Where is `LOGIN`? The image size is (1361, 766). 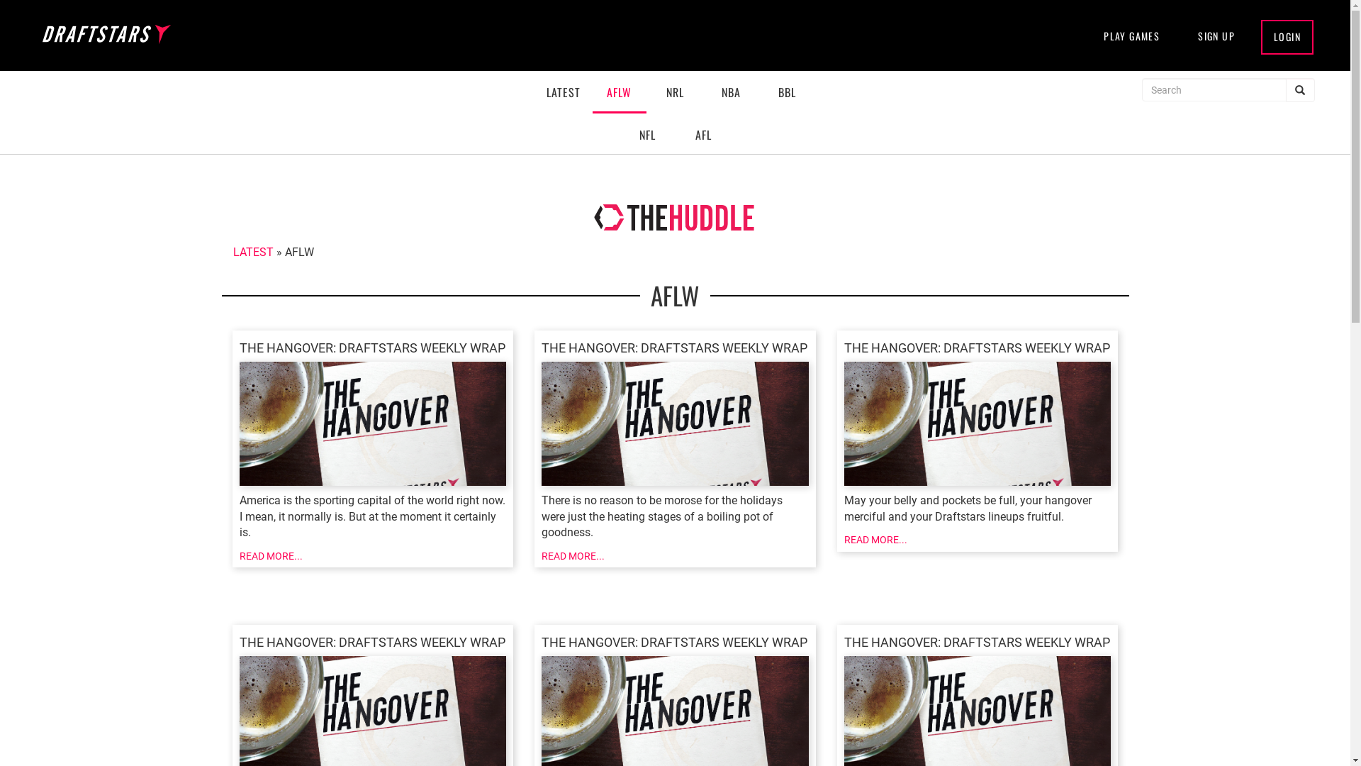
LOGIN is located at coordinates (1287, 37).